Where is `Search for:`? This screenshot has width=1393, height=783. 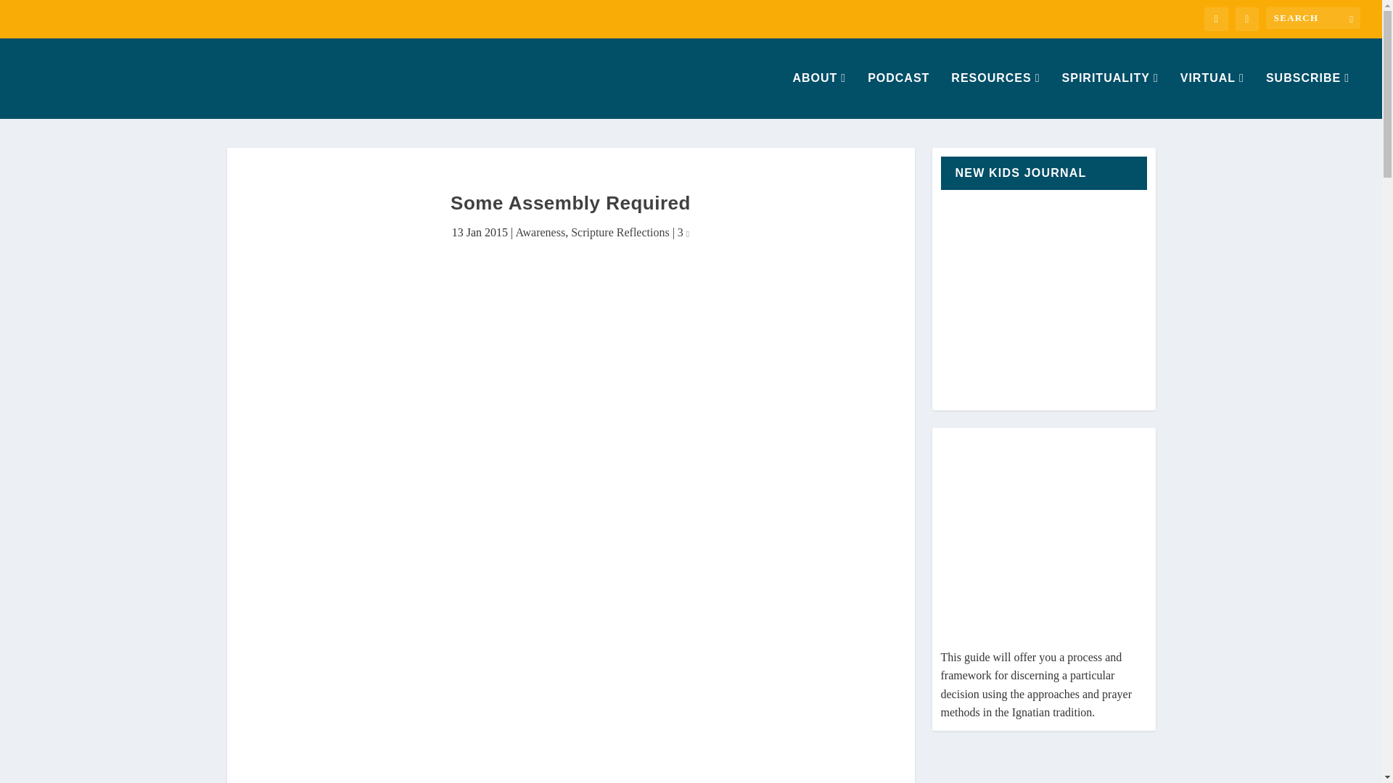 Search for: is located at coordinates (1313, 17).